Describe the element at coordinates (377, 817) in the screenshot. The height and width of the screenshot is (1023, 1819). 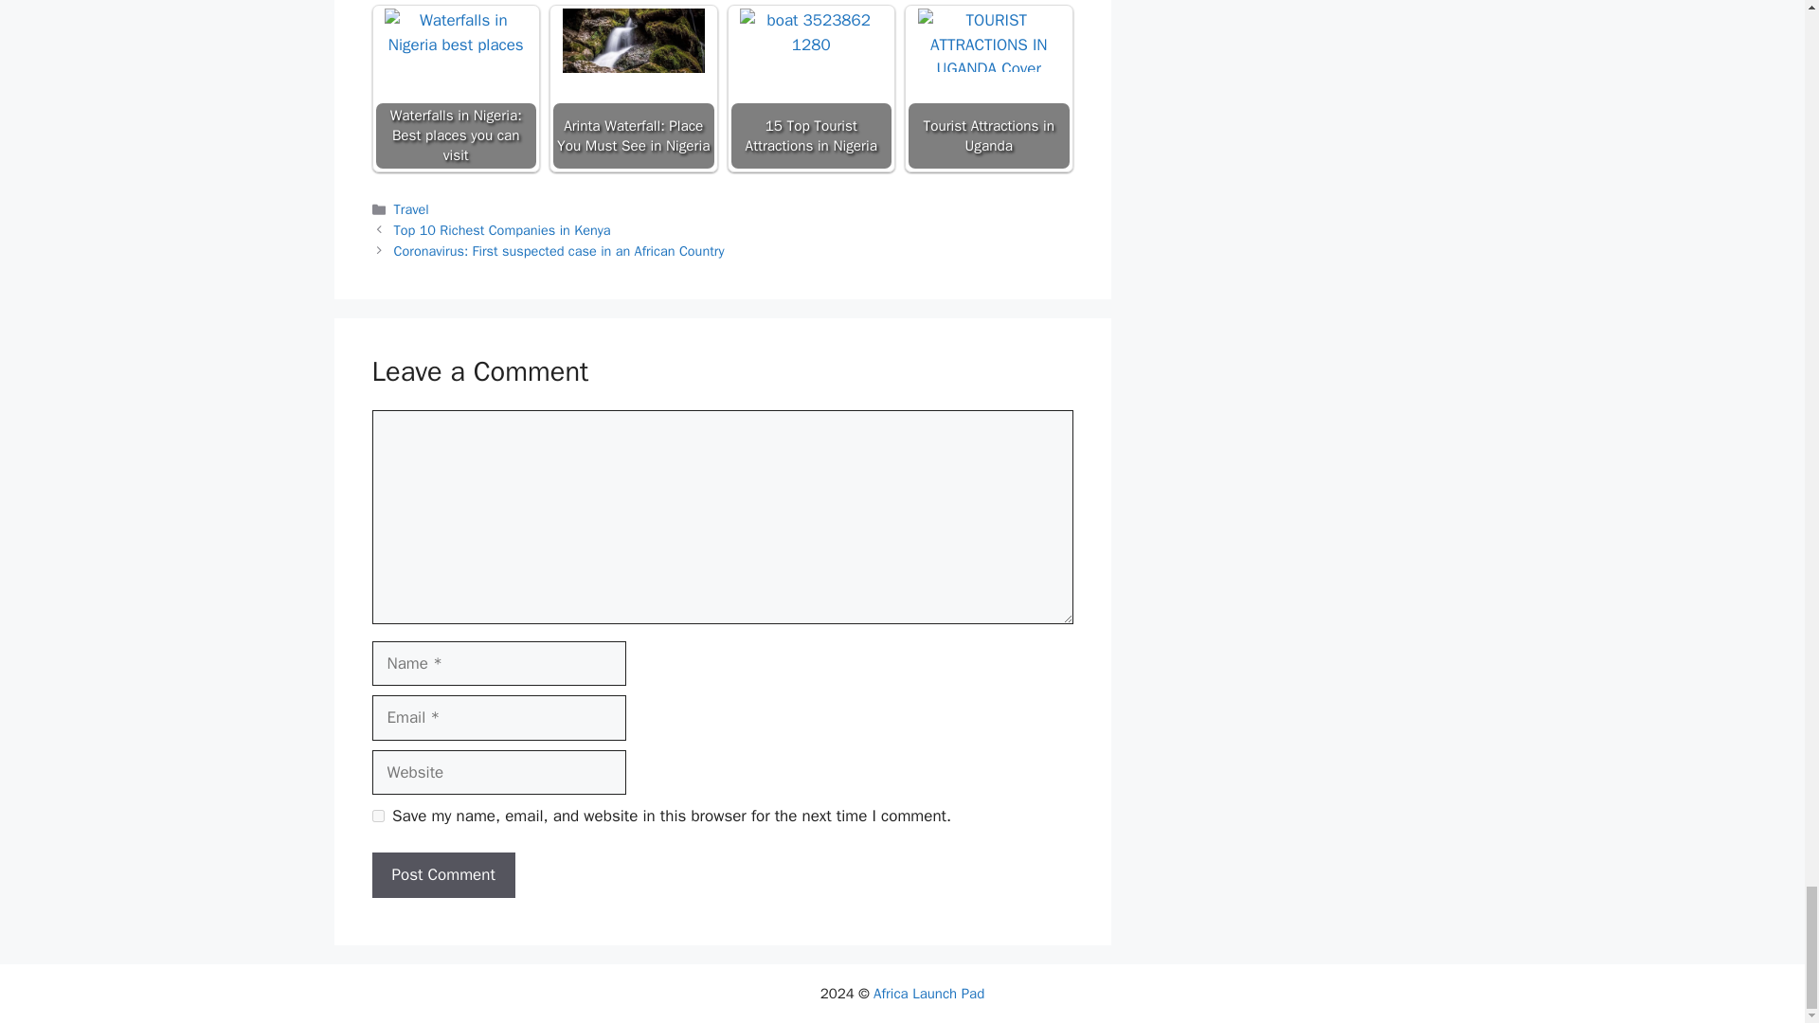
I see `yes` at that location.